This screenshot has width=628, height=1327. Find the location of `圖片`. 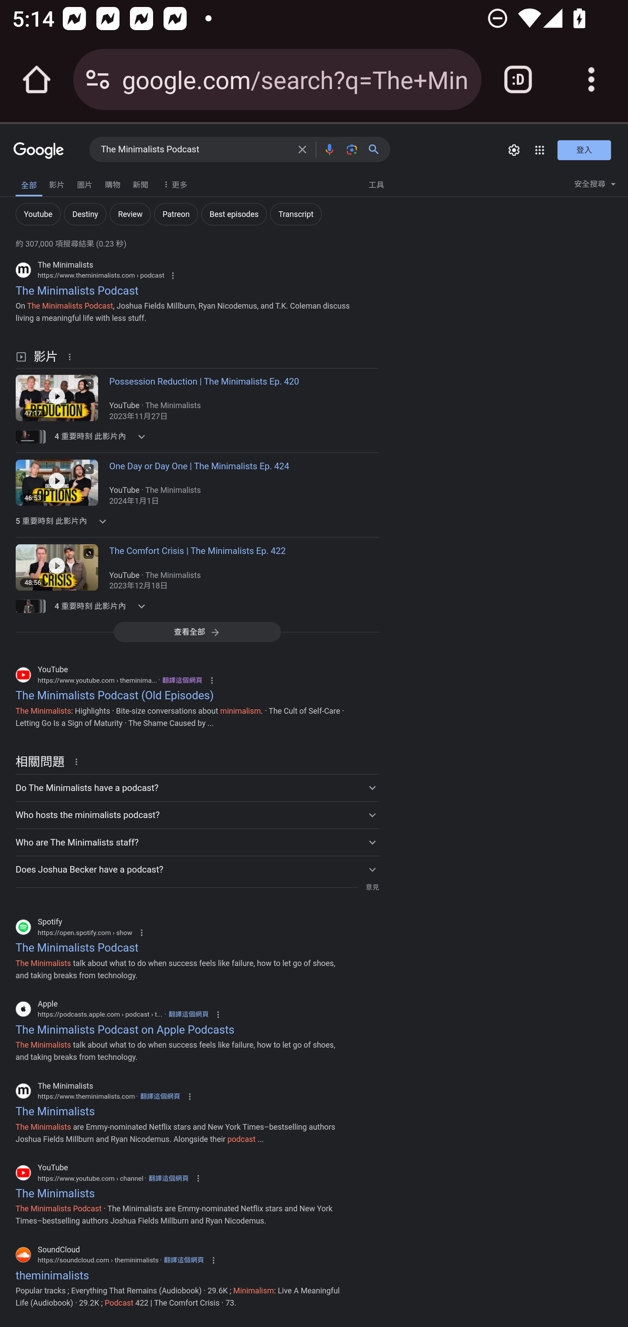

圖片 is located at coordinates (85, 183).